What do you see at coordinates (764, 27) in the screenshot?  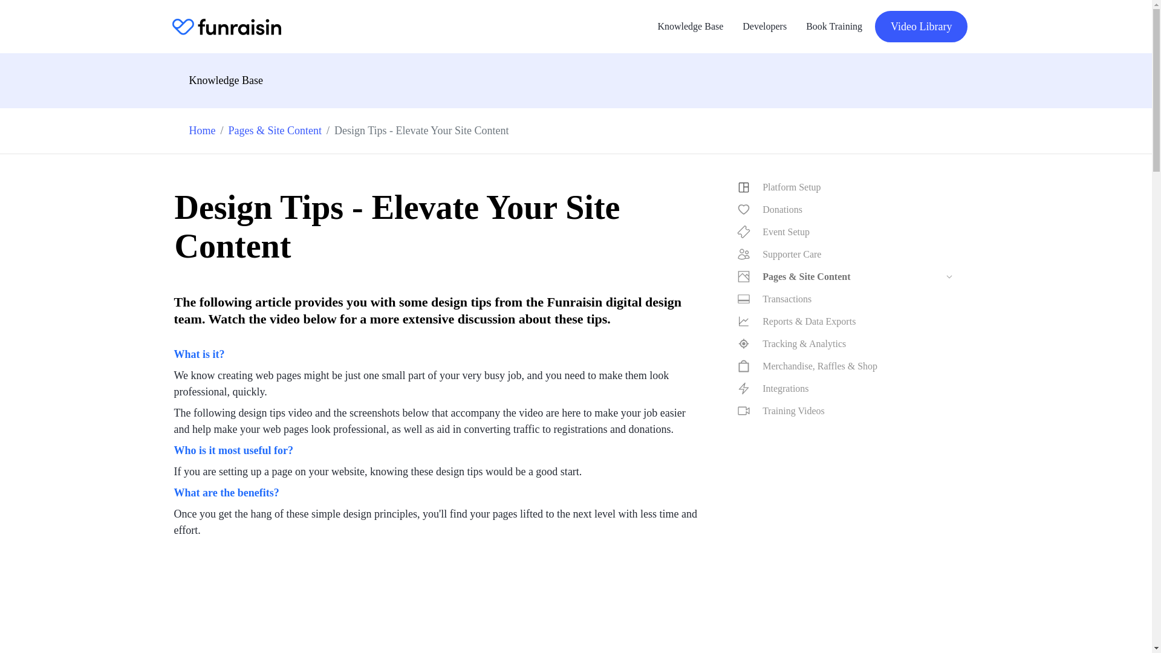 I see `Developers` at bounding box center [764, 27].